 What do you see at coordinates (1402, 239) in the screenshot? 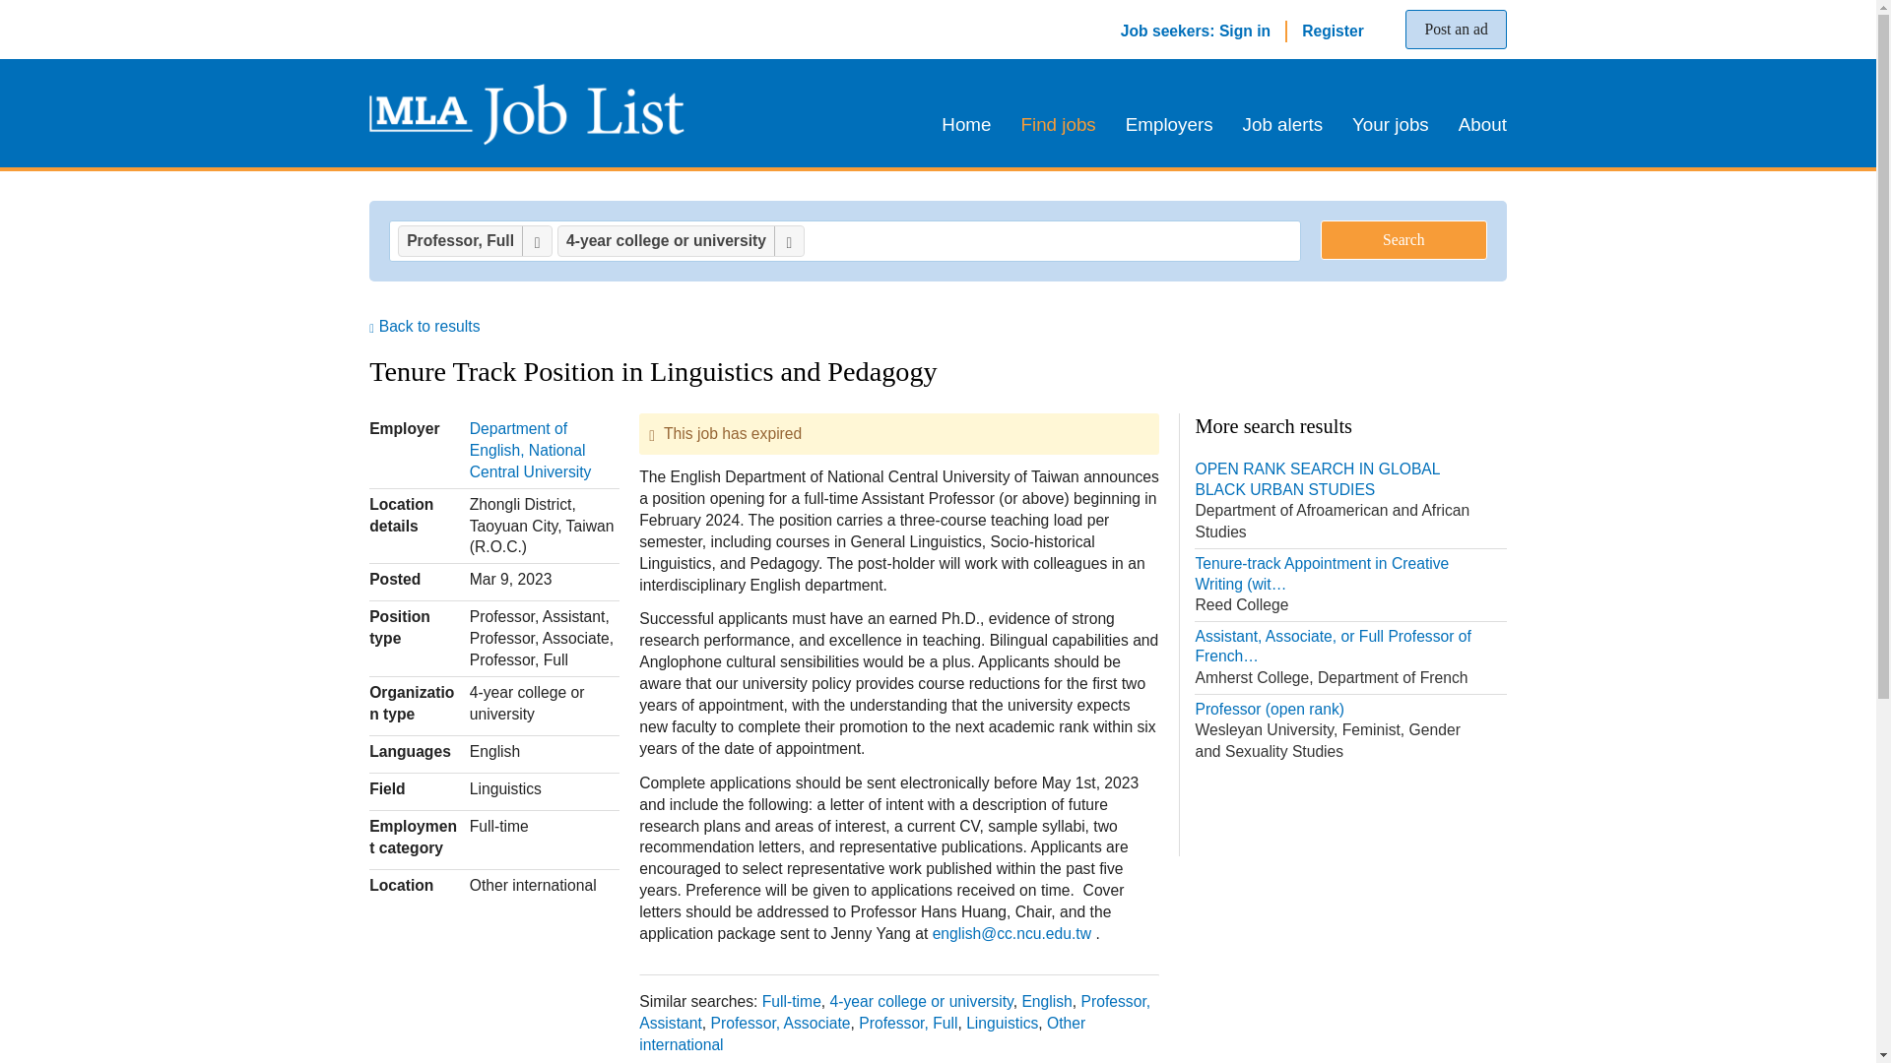
I see `Search` at bounding box center [1402, 239].